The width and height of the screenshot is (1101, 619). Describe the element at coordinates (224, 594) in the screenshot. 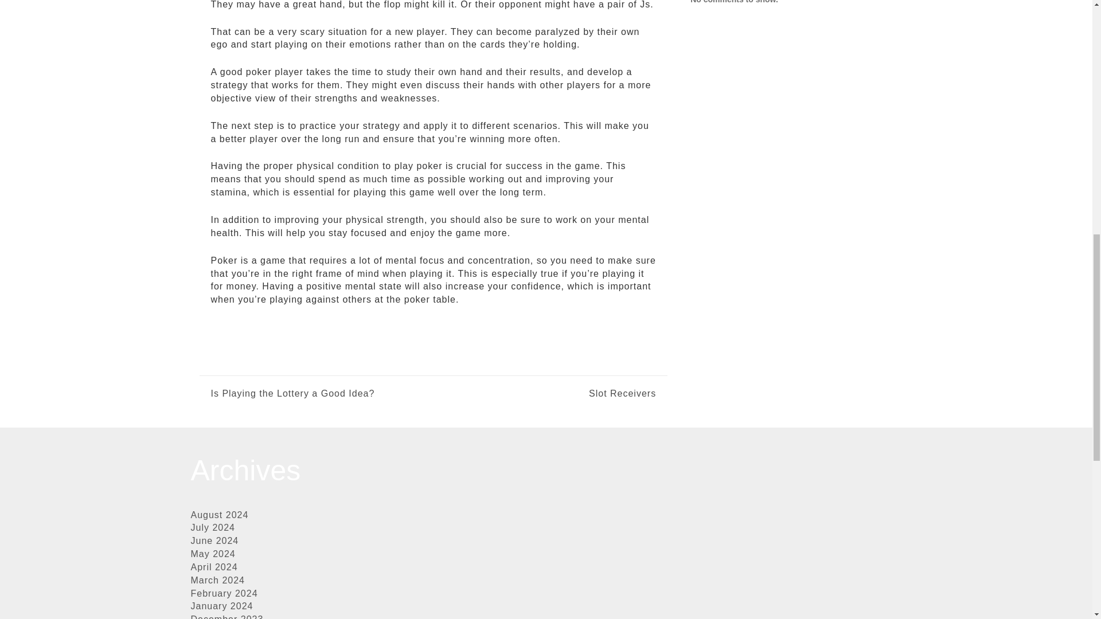

I see `February 2024` at that location.